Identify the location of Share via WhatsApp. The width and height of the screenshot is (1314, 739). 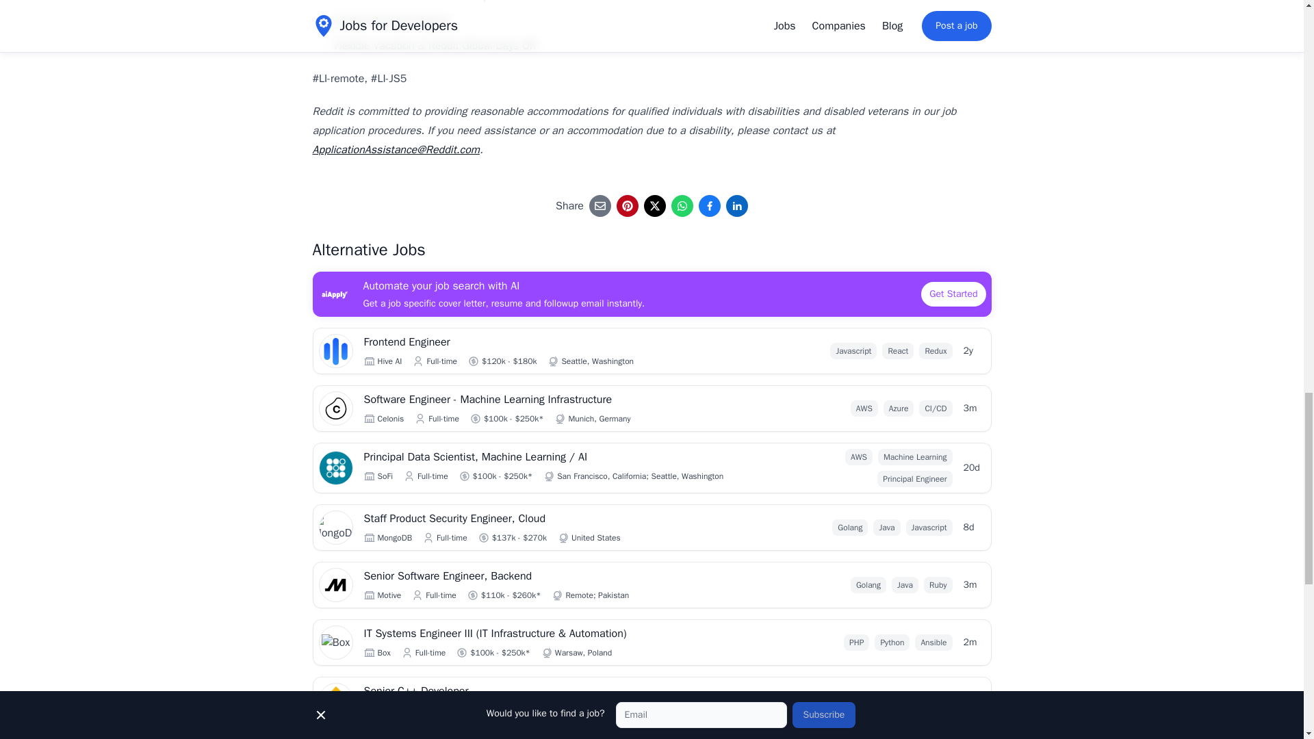
(682, 206).